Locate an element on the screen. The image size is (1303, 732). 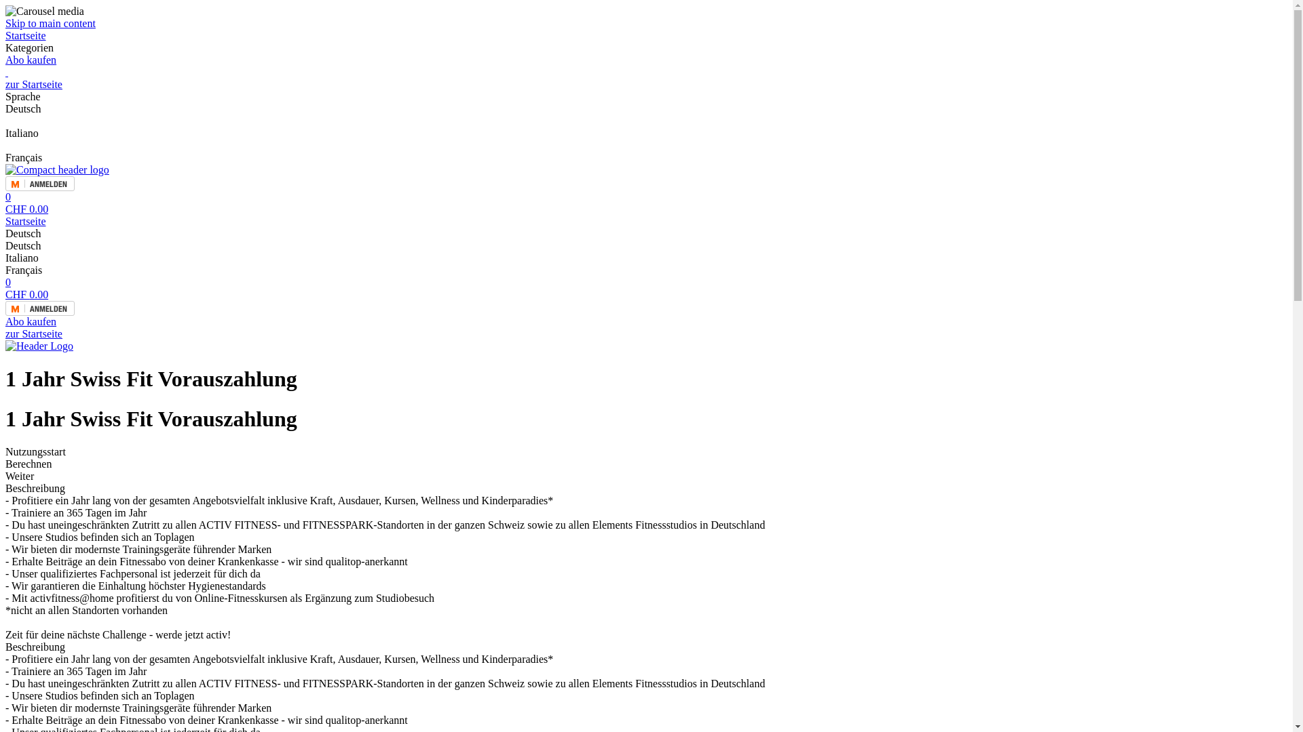
0
CHF 0.00 is located at coordinates (646, 203).